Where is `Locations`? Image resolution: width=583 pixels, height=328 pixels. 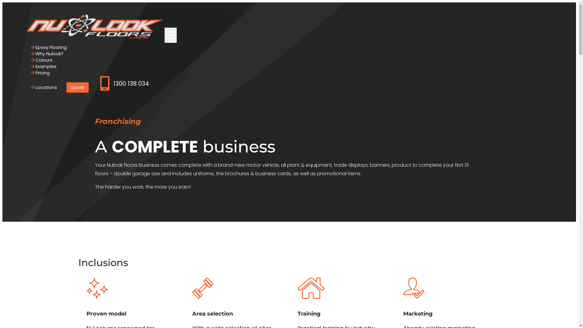
Locations is located at coordinates (44, 87).